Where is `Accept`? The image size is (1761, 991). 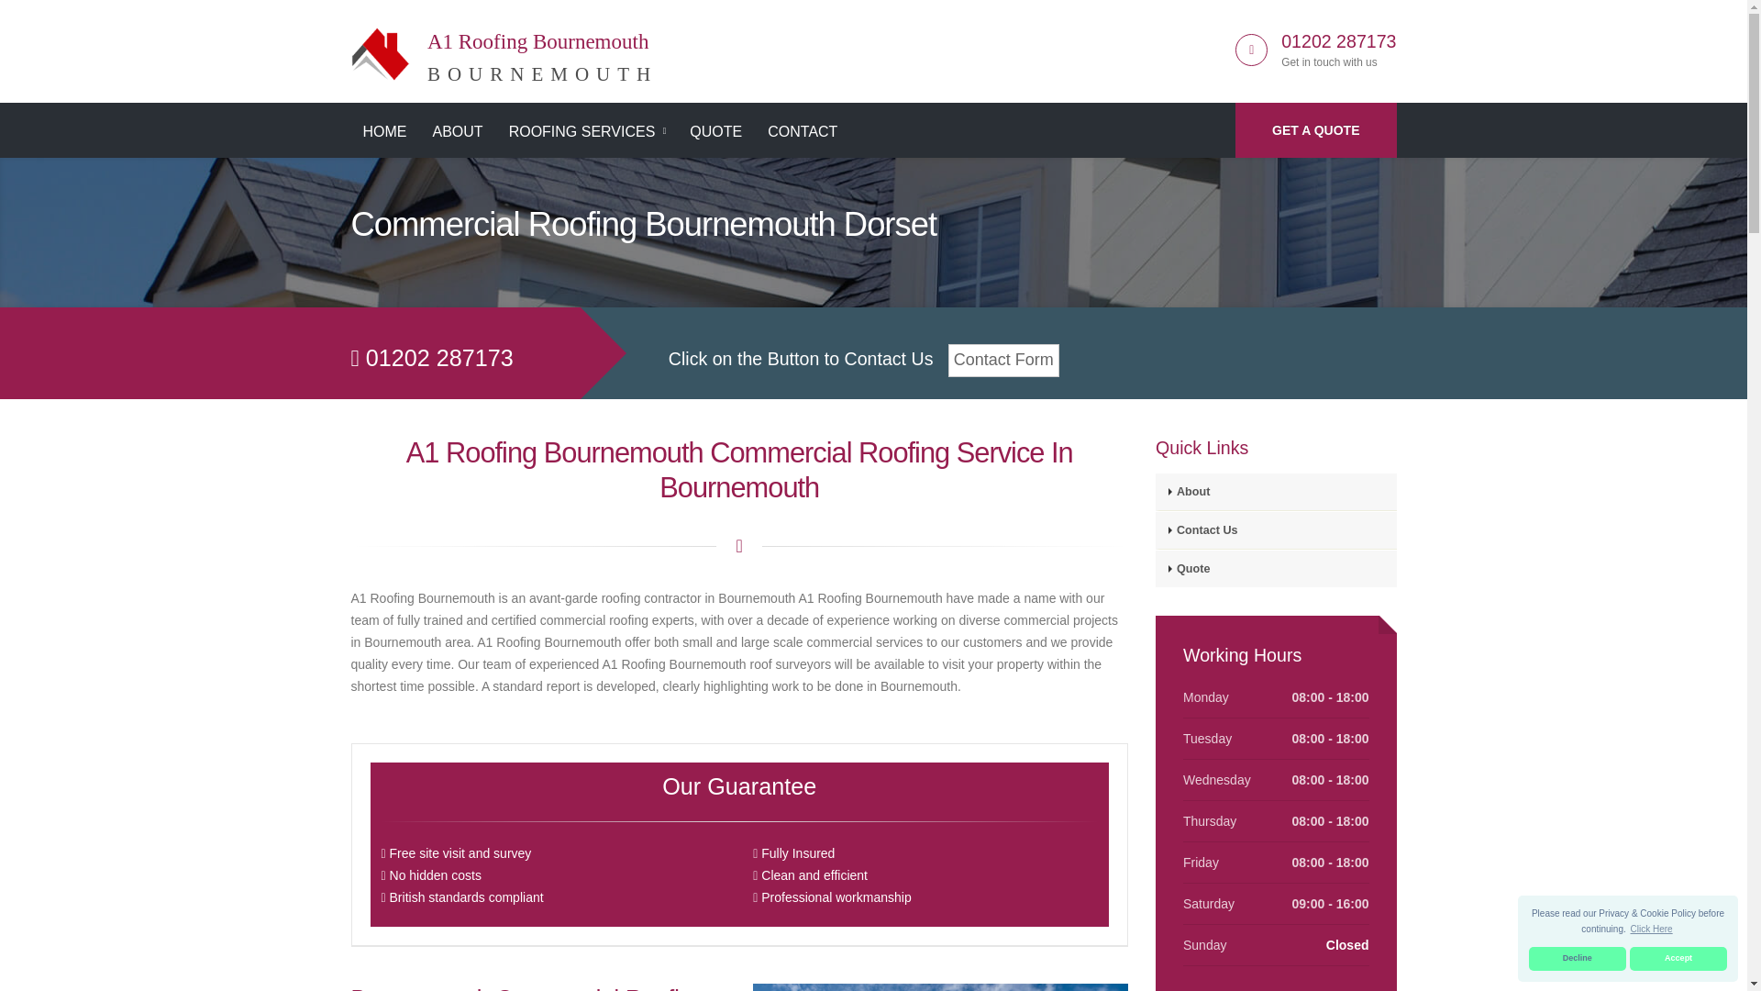
Accept is located at coordinates (1577, 959).